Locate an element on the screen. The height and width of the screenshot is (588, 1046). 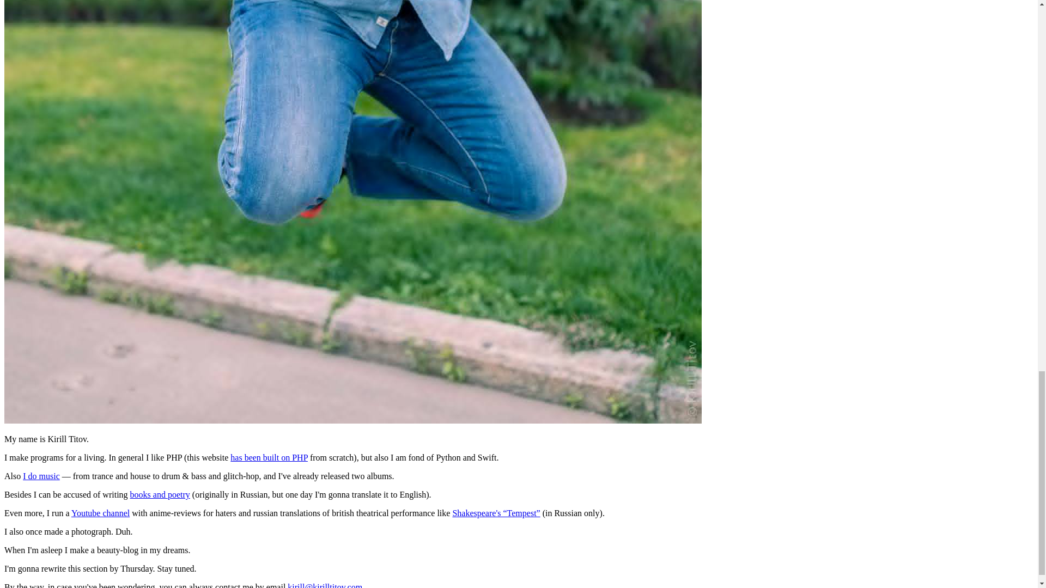
Youtube channel is located at coordinates (100, 513).